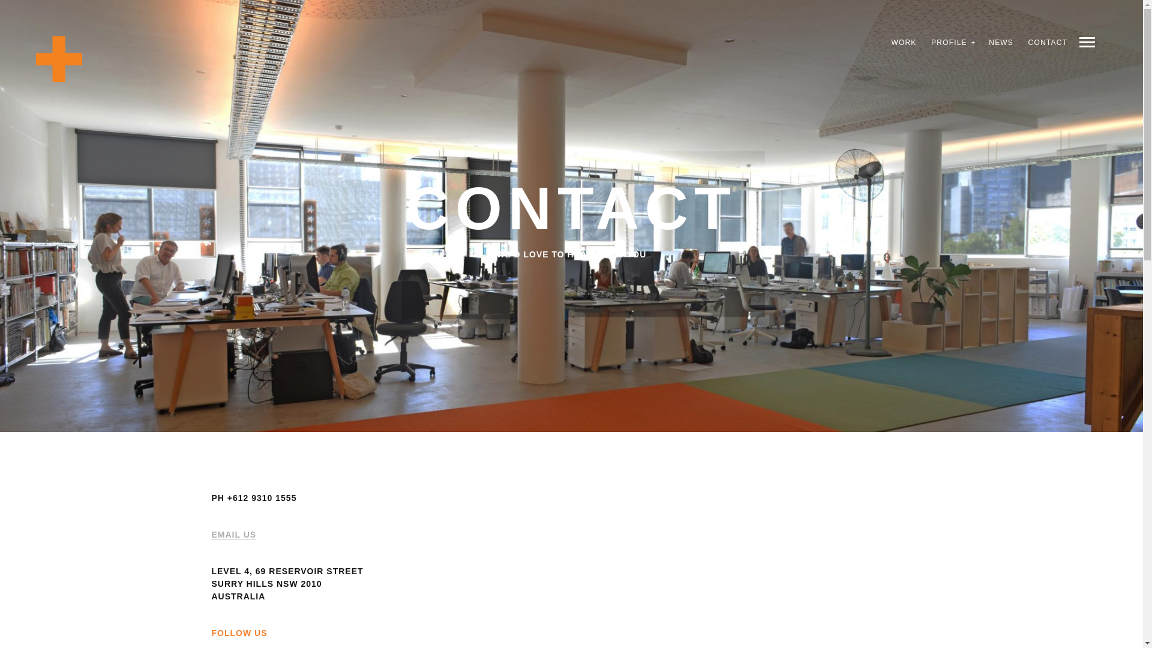 This screenshot has height=648, width=1152. Describe the element at coordinates (949, 43) in the screenshot. I see `PROFILE` at that location.